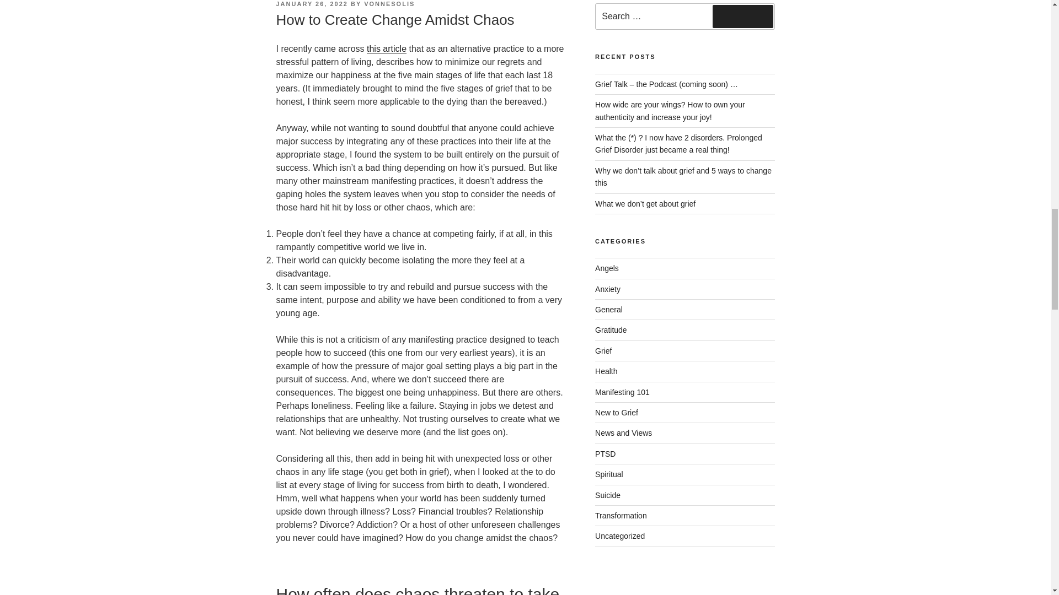 The width and height of the screenshot is (1059, 595). I want to click on Search, so click(742, 16).